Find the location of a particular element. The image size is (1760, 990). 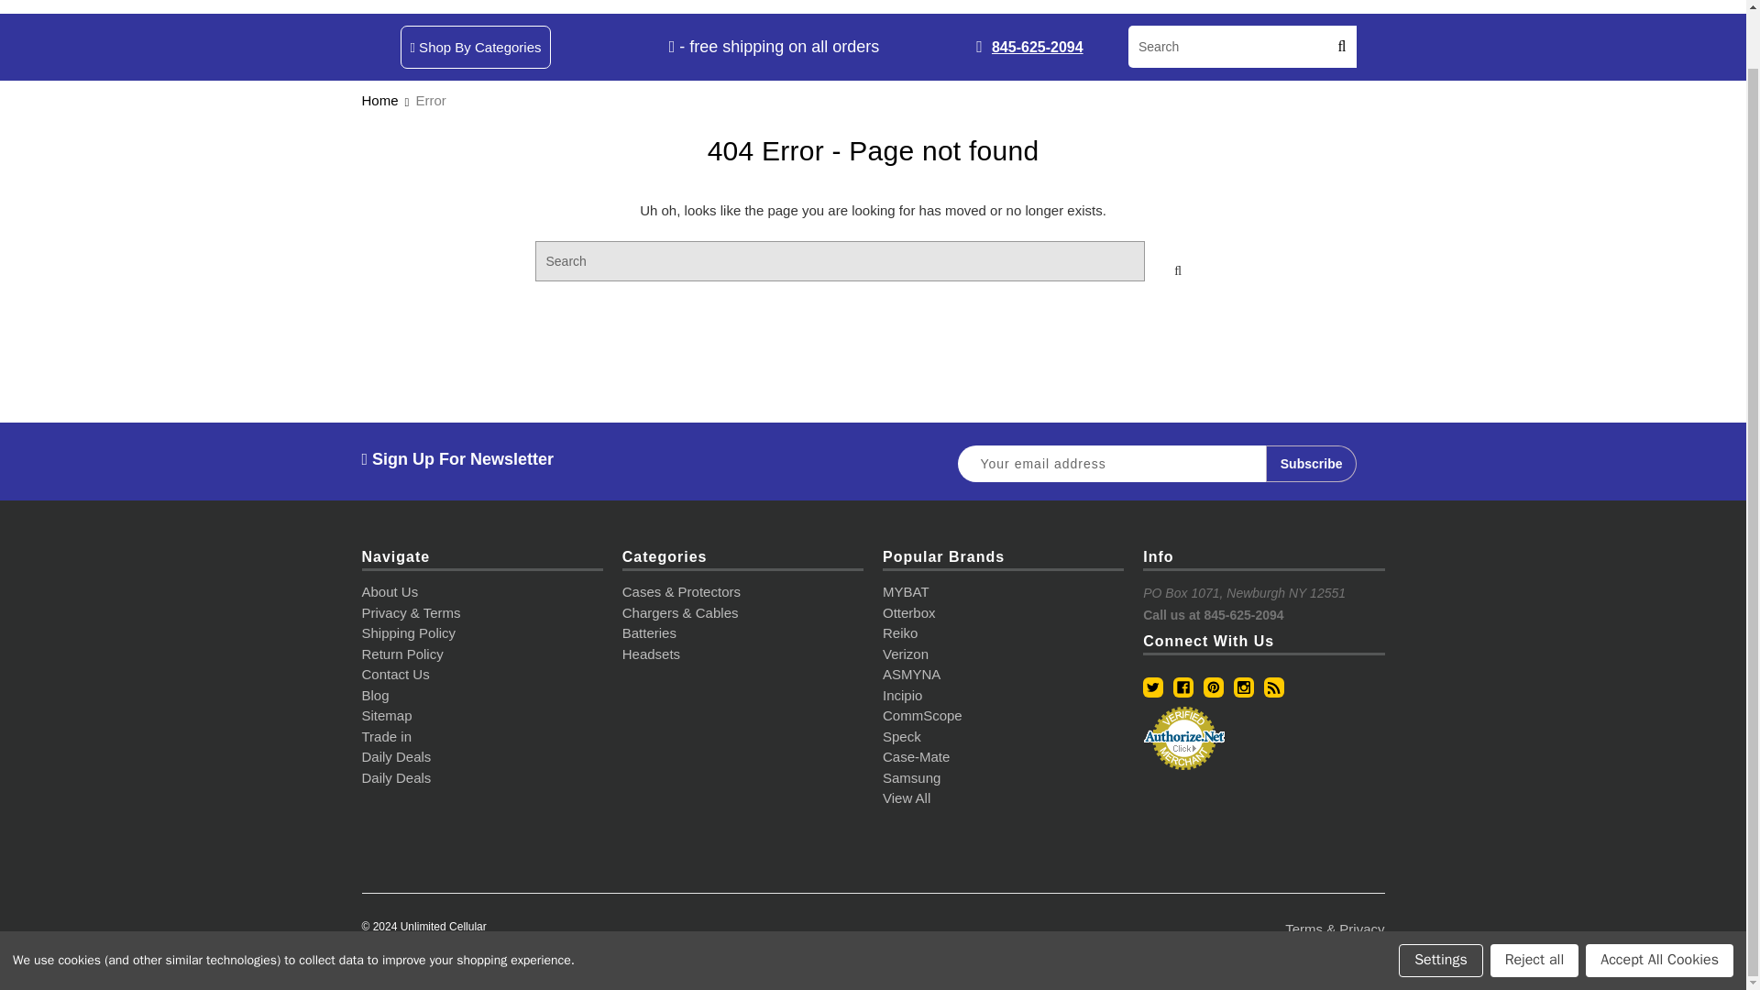

Shop By Categories is located at coordinates (475, 47).